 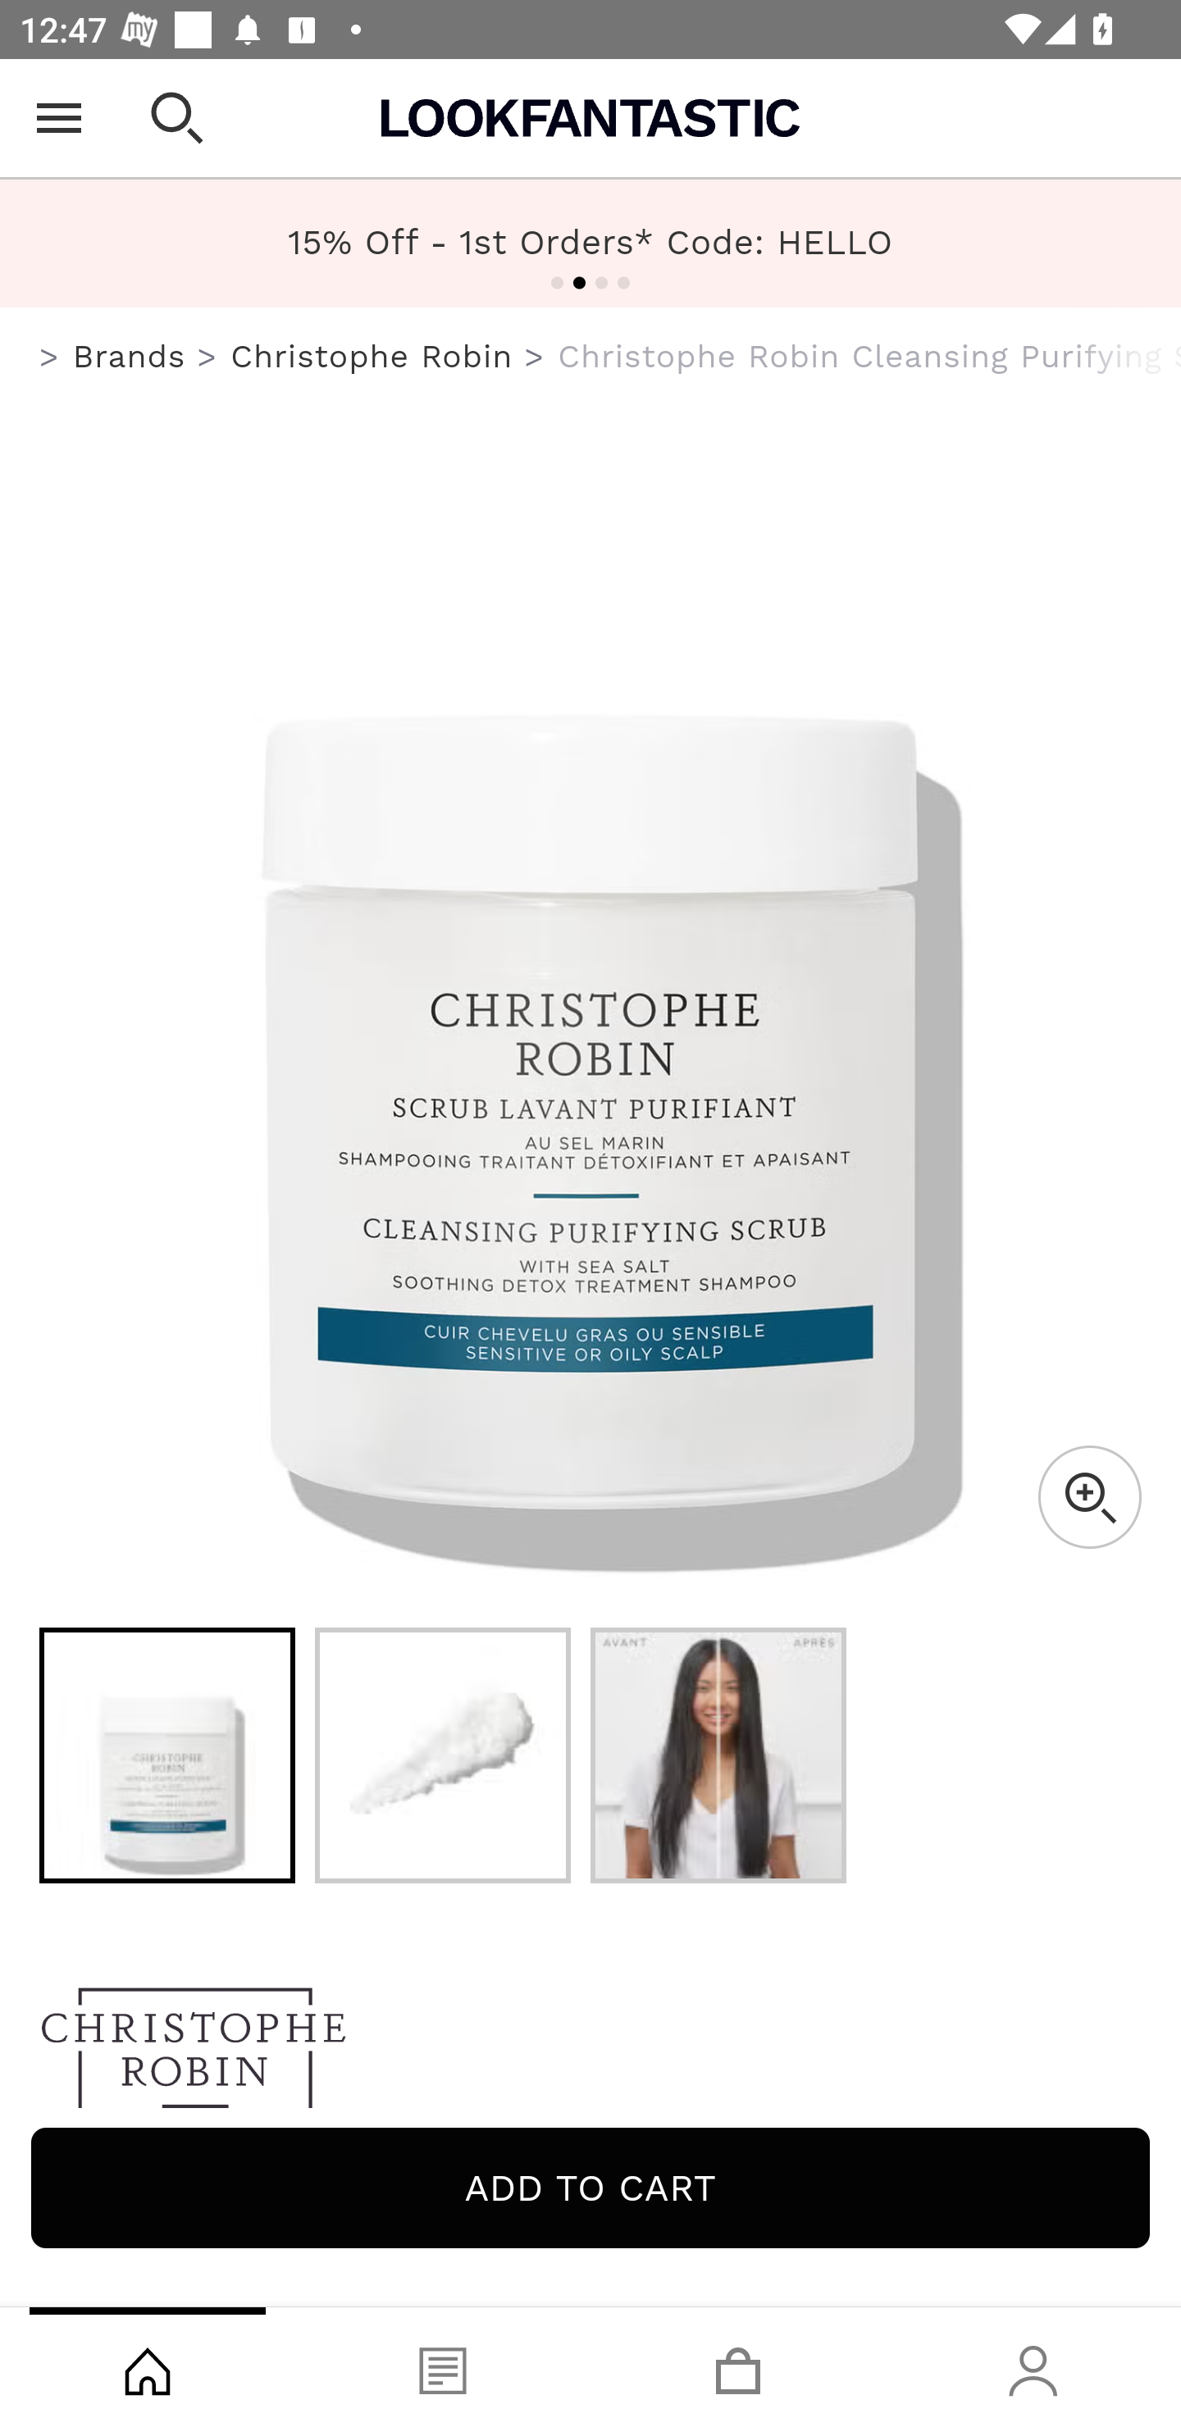 I want to click on Basket, tab, 3 of 4, so click(x=738, y=2367).